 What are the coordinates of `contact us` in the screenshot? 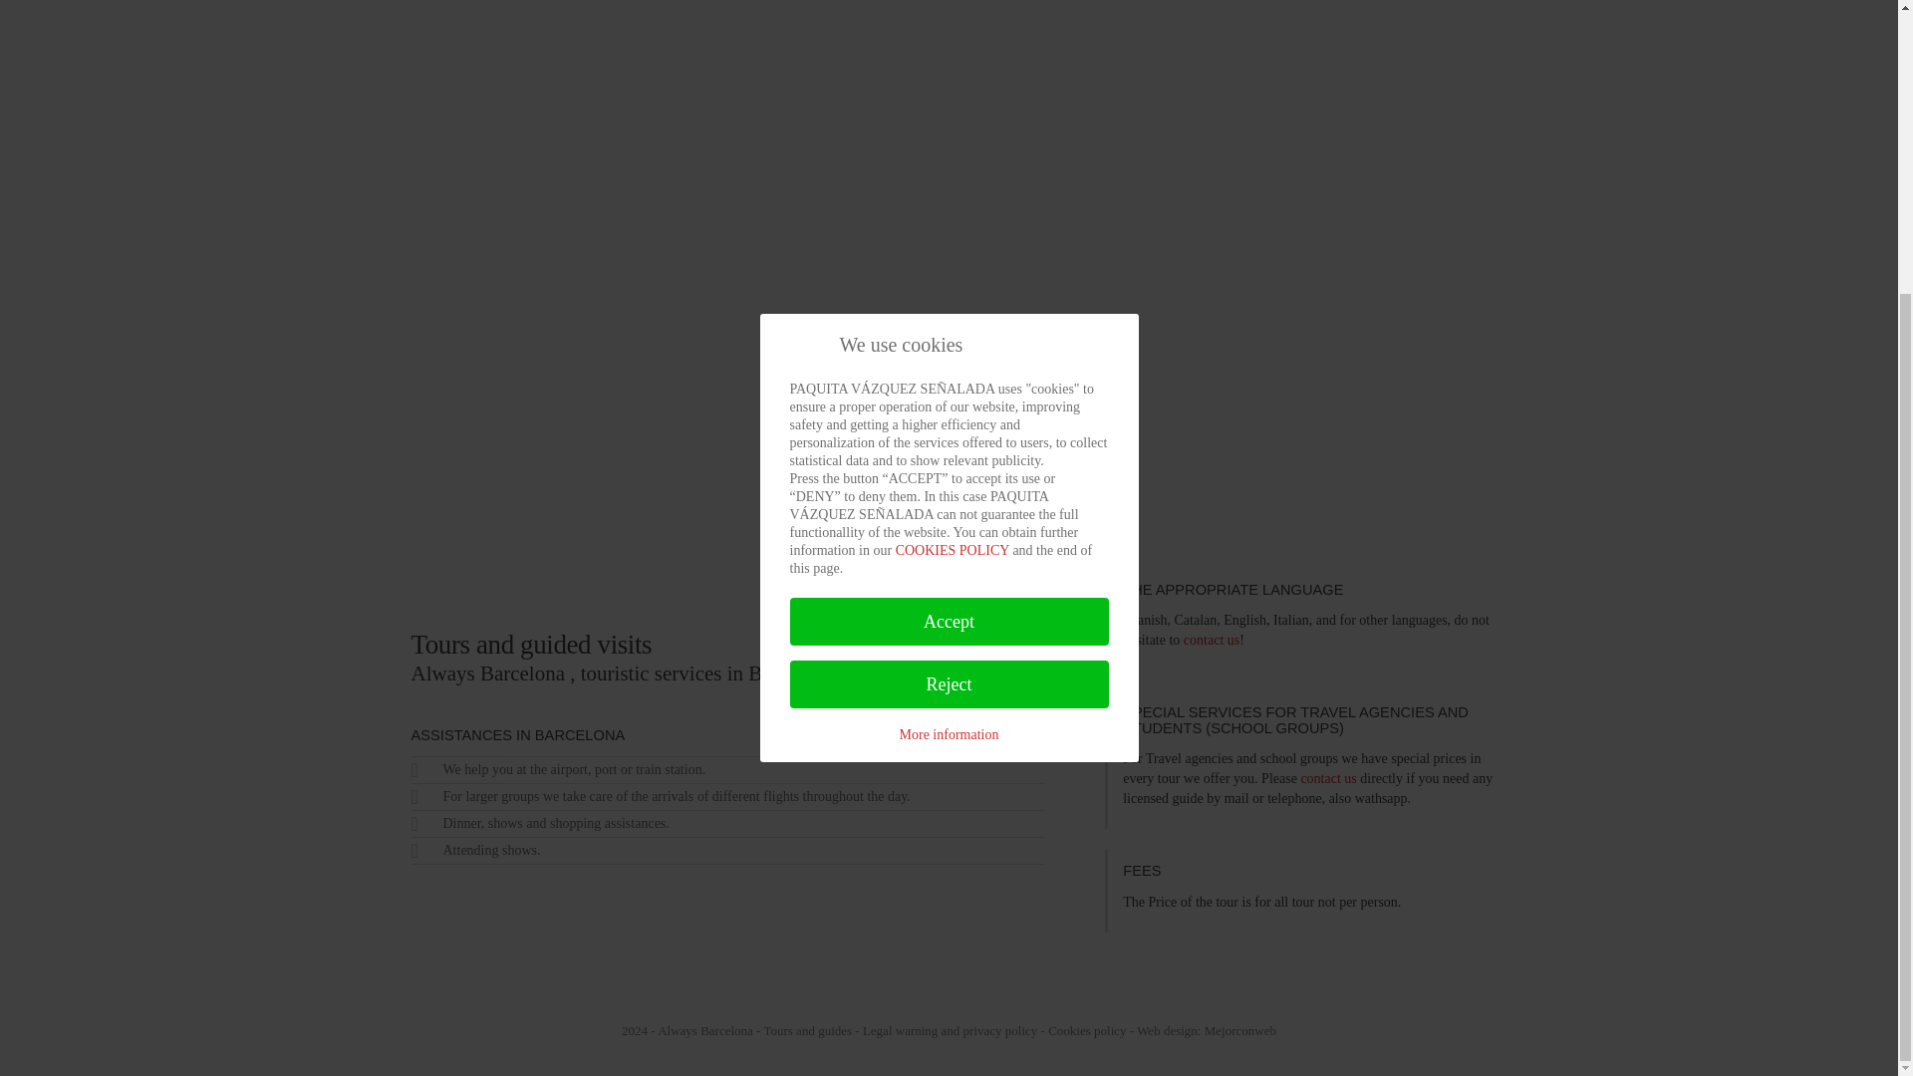 It's located at (1212, 640).